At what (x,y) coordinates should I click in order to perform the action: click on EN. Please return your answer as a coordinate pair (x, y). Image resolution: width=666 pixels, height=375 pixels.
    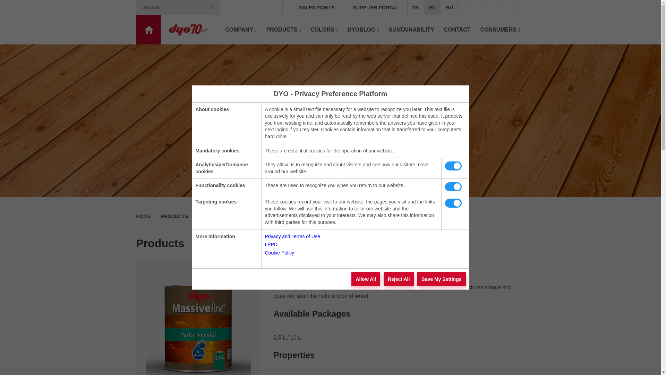
    Looking at the image, I should click on (432, 8).